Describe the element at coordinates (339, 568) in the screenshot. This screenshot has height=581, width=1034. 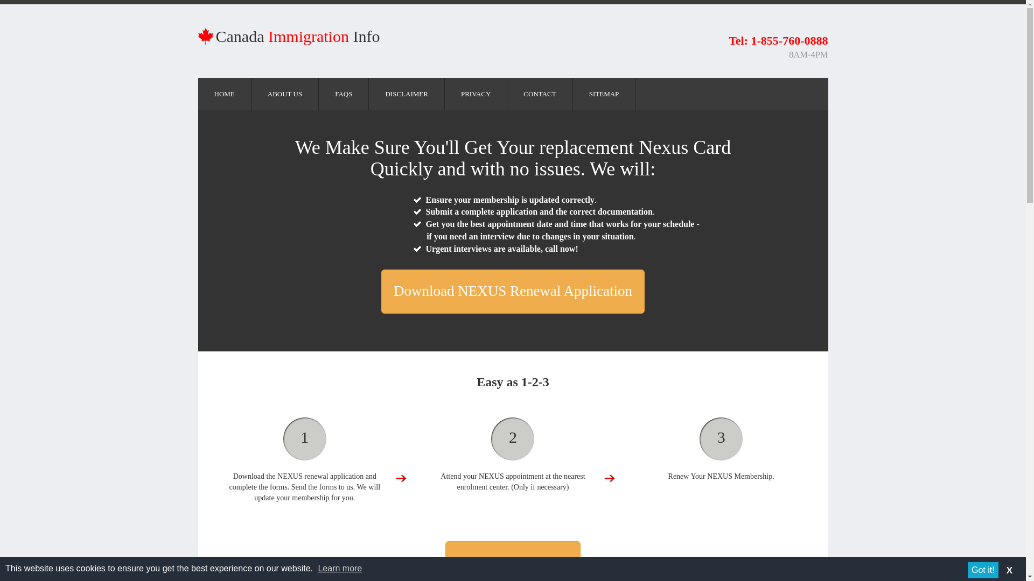
I see `Learn more` at that location.